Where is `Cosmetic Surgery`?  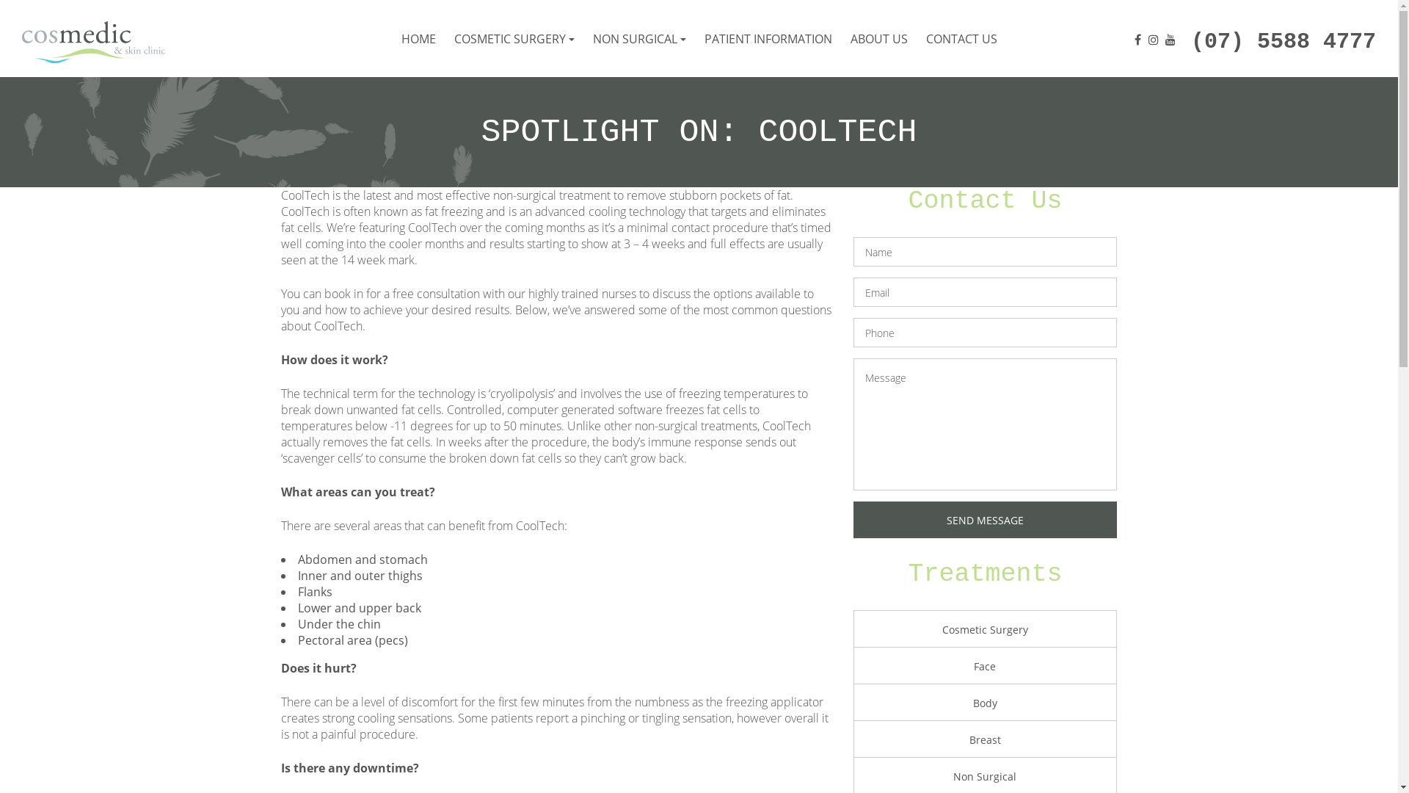
Cosmetic Surgery is located at coordinates (985, 630).